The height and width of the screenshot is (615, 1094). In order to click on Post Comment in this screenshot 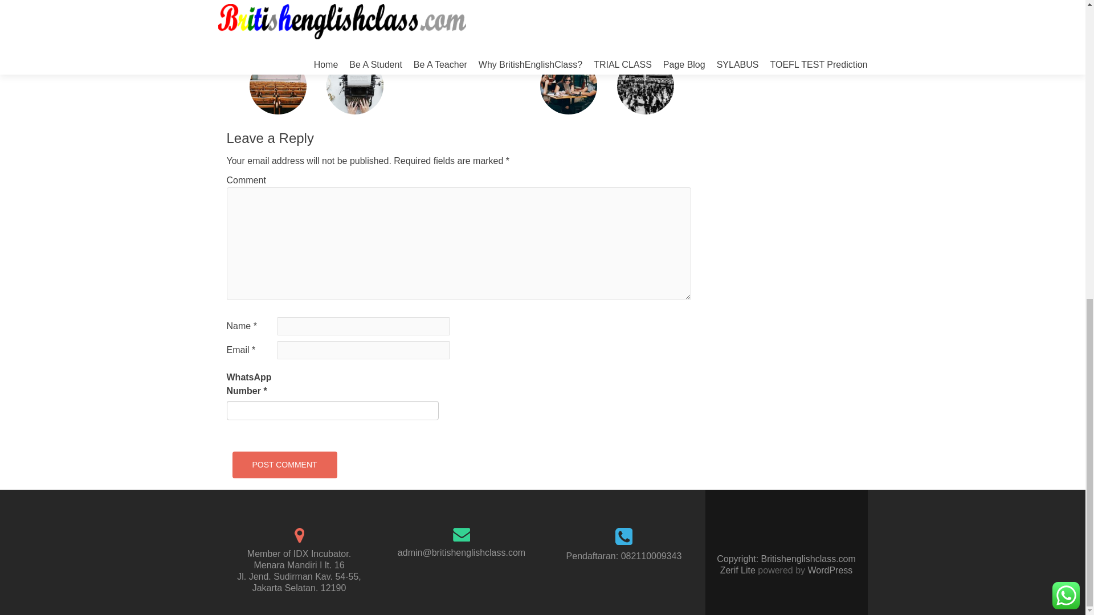, I will do `click(284, 465)`.